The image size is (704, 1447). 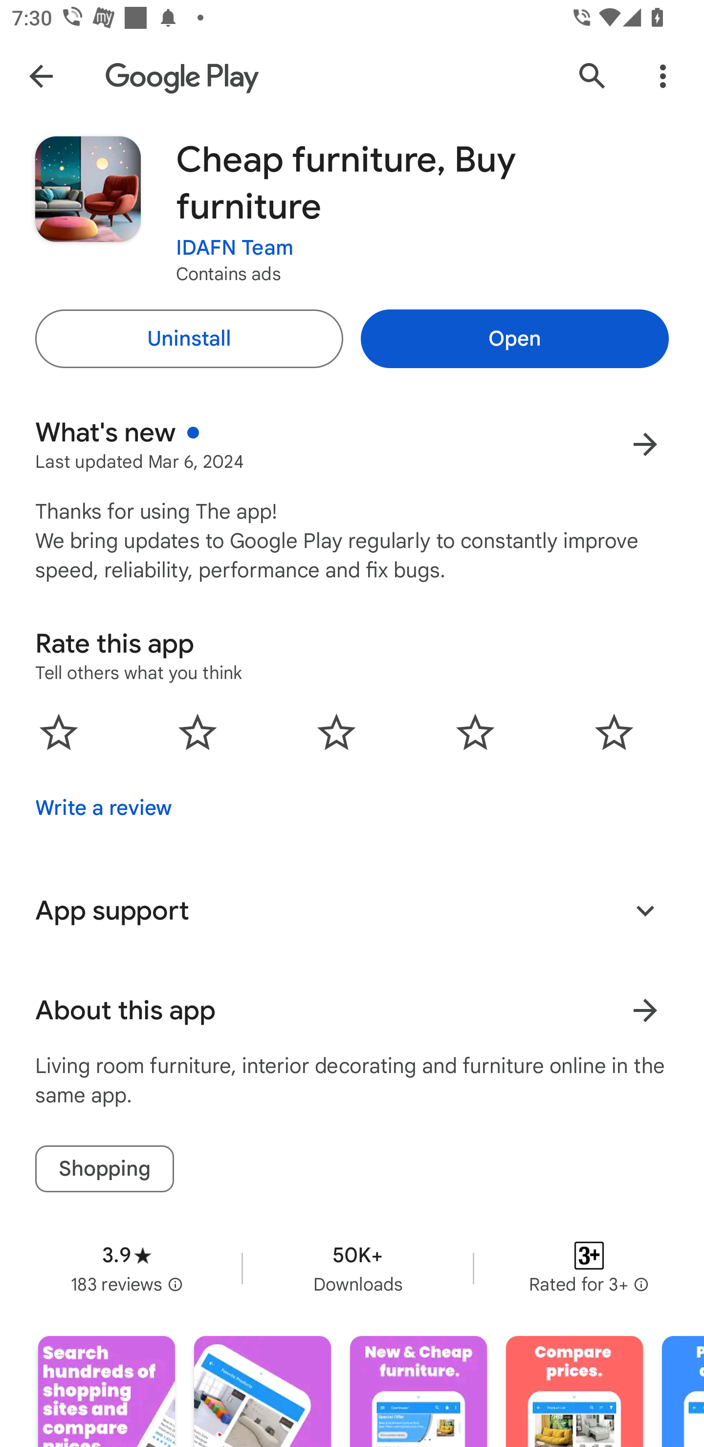 What do you see at coordinates (336, 731) in the screenshot?
I see `0.0` at bounding box center [336, 731].